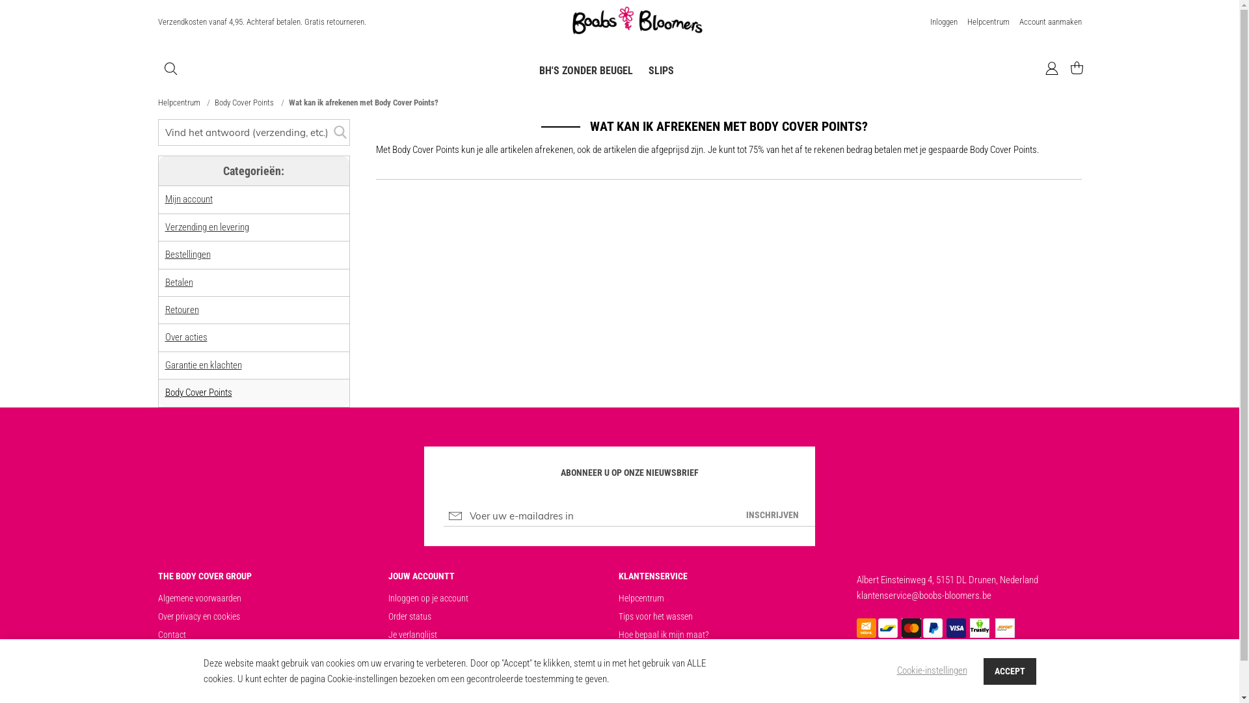 The height and width of the screenshot is (703, 1249). What do you see at coordinates (987, 22) in the screenshot?
I see `Helpcentrum` at bounding box center [987, 22].